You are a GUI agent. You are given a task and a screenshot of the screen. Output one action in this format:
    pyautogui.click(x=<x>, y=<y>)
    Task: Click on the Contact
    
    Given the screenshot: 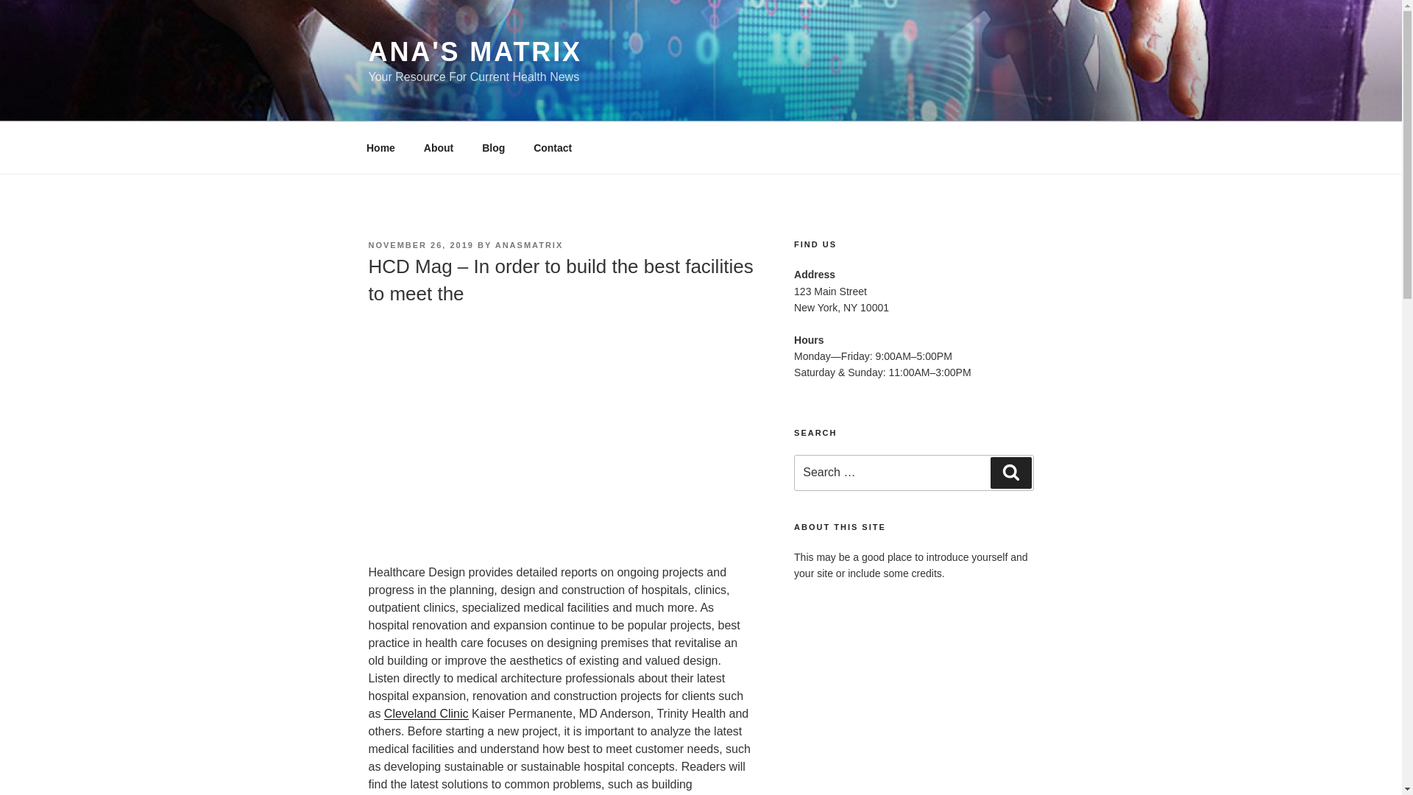 What is the action you would take?
    pyautogui.click(x=553, y=147)
    